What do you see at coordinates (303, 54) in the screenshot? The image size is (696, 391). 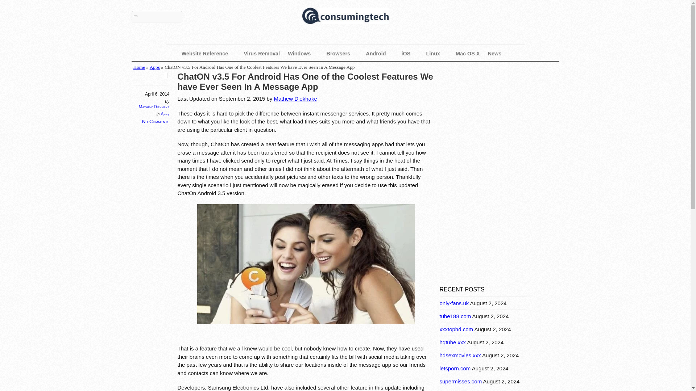 I see `Windows` at bounding box center [303, 54].